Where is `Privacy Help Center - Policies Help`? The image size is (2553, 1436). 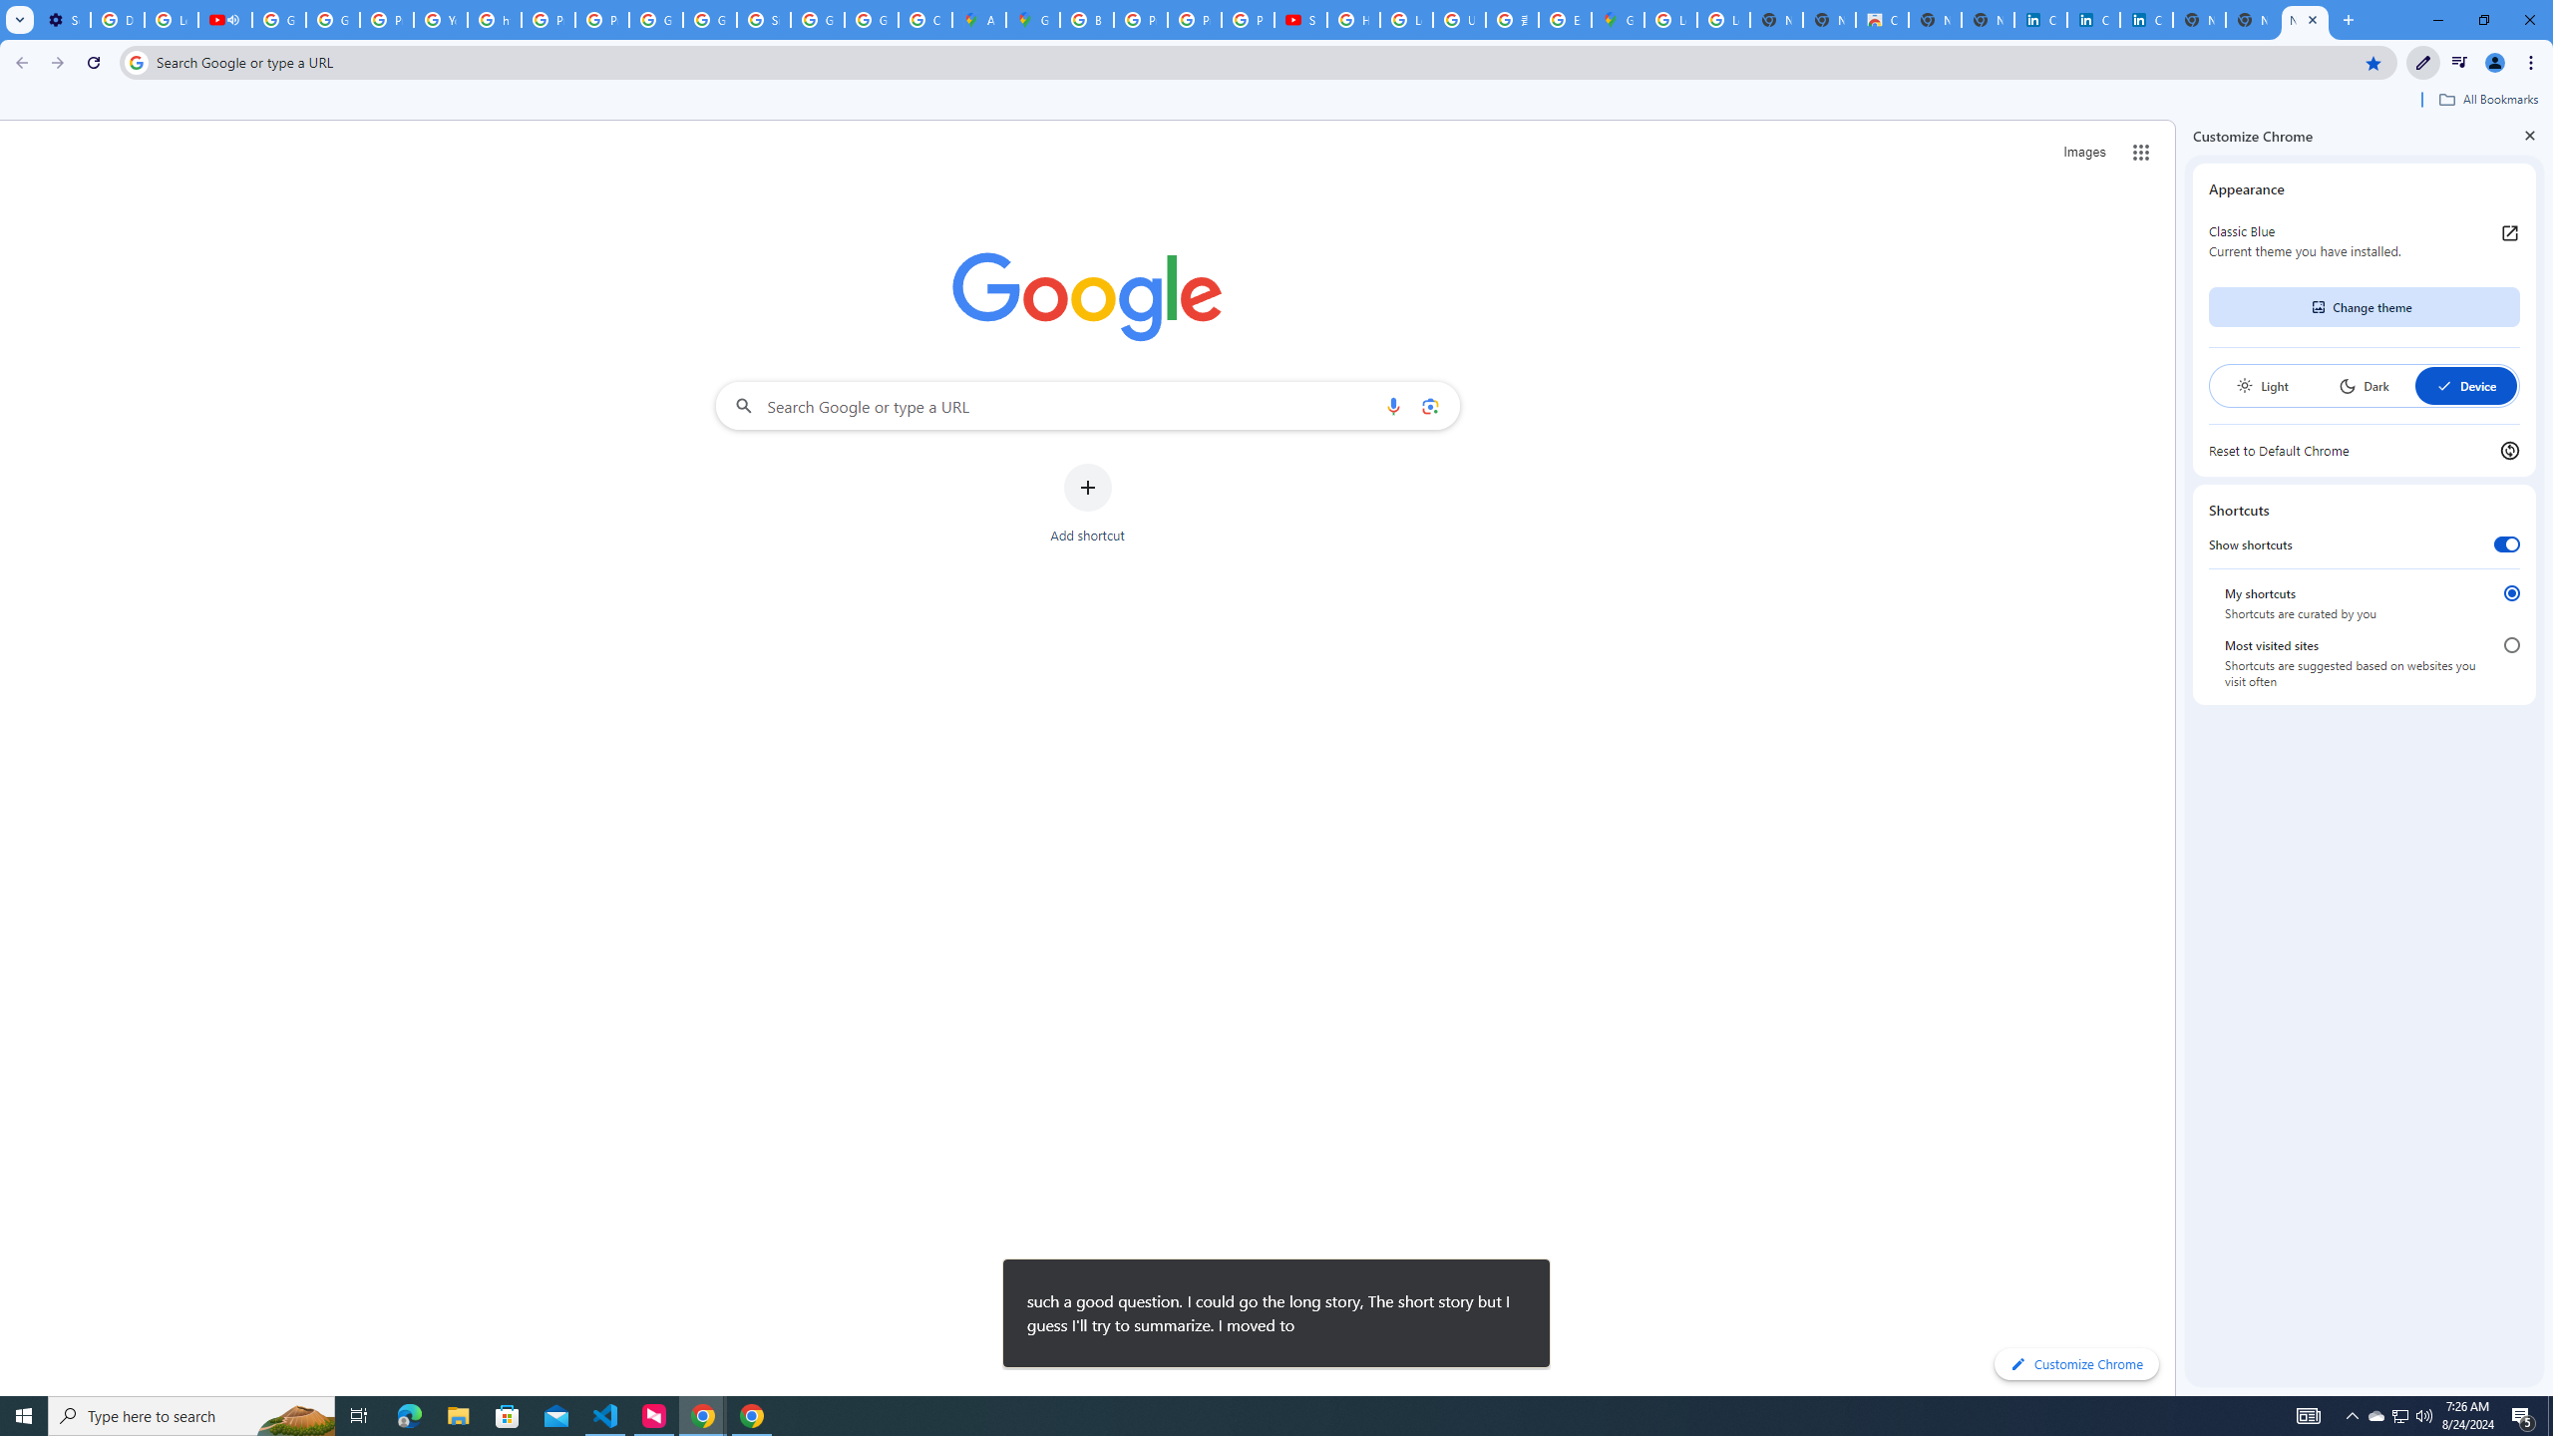
Privacy Help Center - Policies Help is located at coordinates (1141, 20).